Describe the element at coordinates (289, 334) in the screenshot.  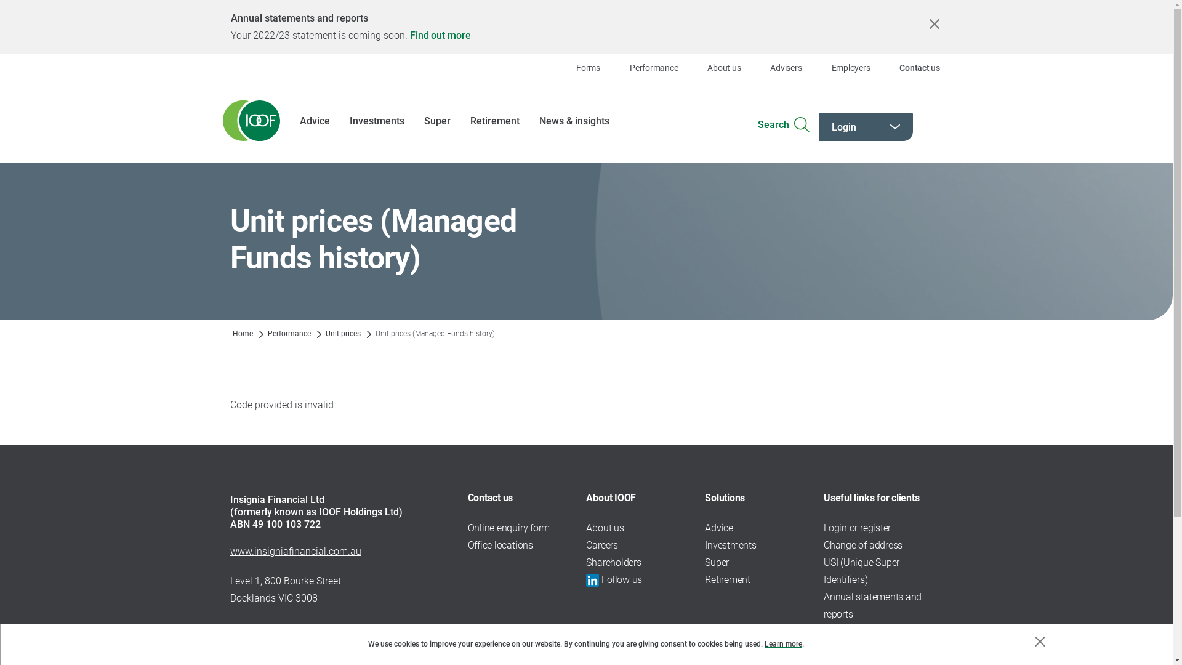
I see `Performance` at that location.